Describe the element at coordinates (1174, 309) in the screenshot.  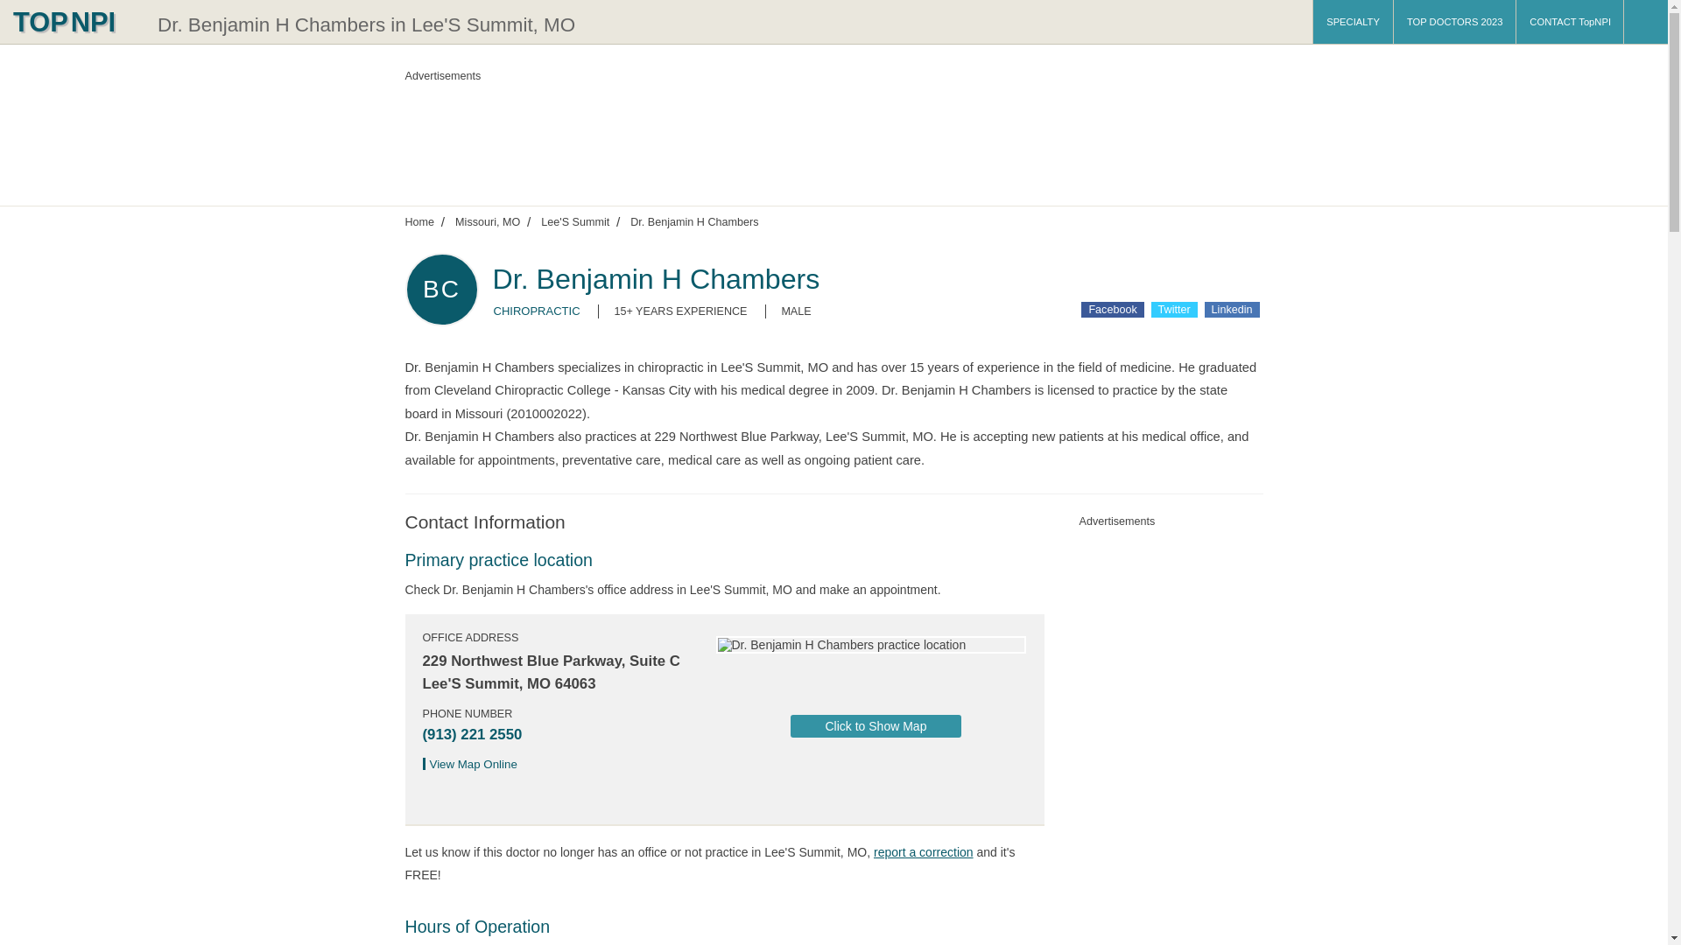
I see `Share Dr. Benjamin H Chambers on Twitter` at that location.